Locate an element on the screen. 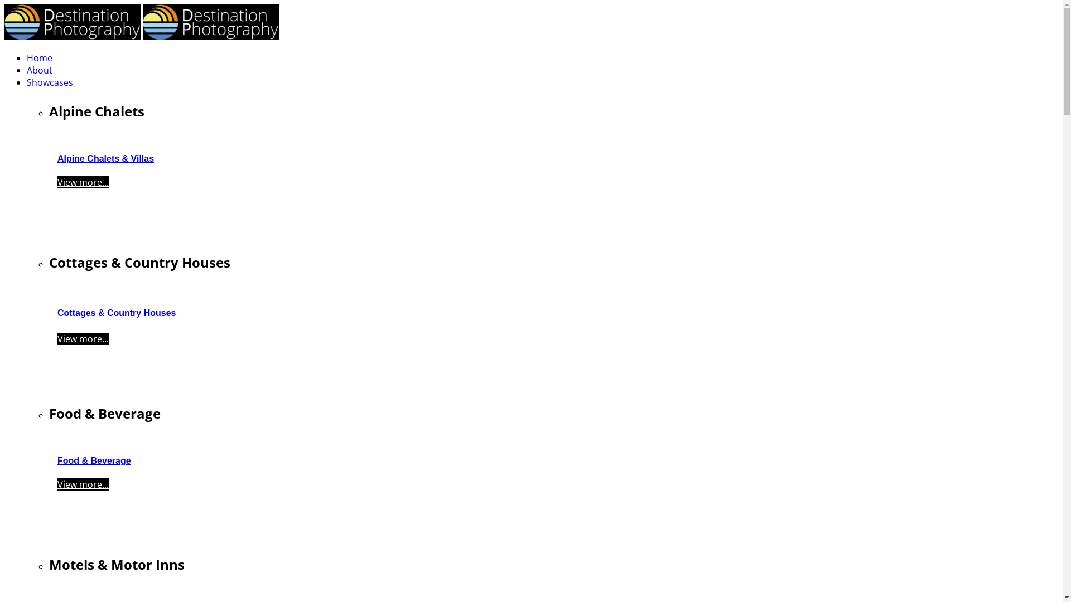 This screenshot has width=1071, height=602. View more... is located at coordinates (83, 182).